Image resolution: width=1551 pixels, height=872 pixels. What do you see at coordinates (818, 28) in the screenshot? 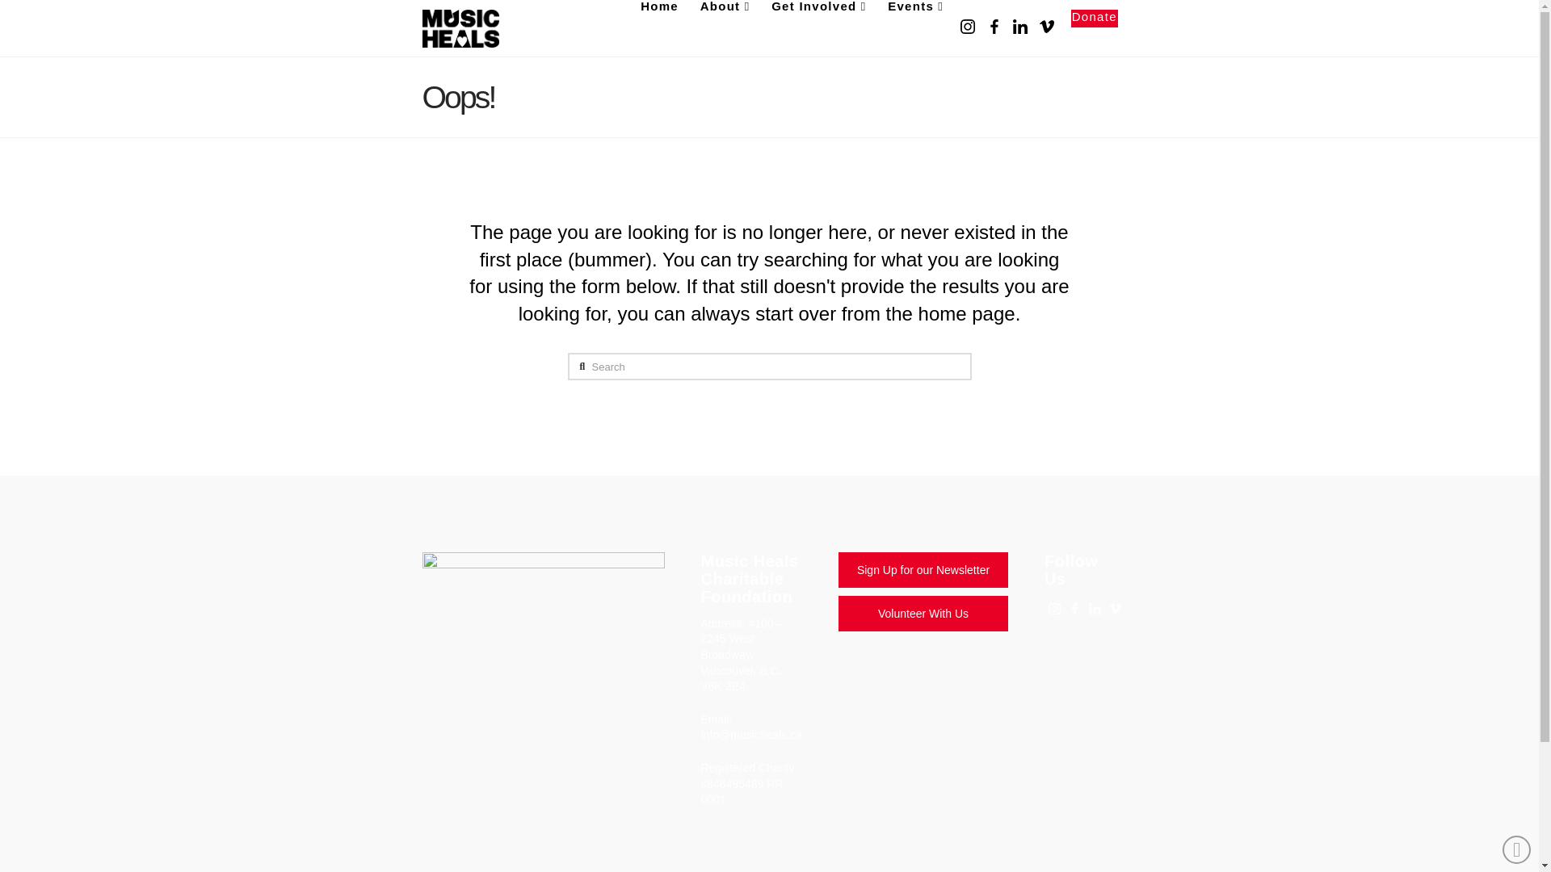
I see `Get Involved` at bounding box center [818, 28].